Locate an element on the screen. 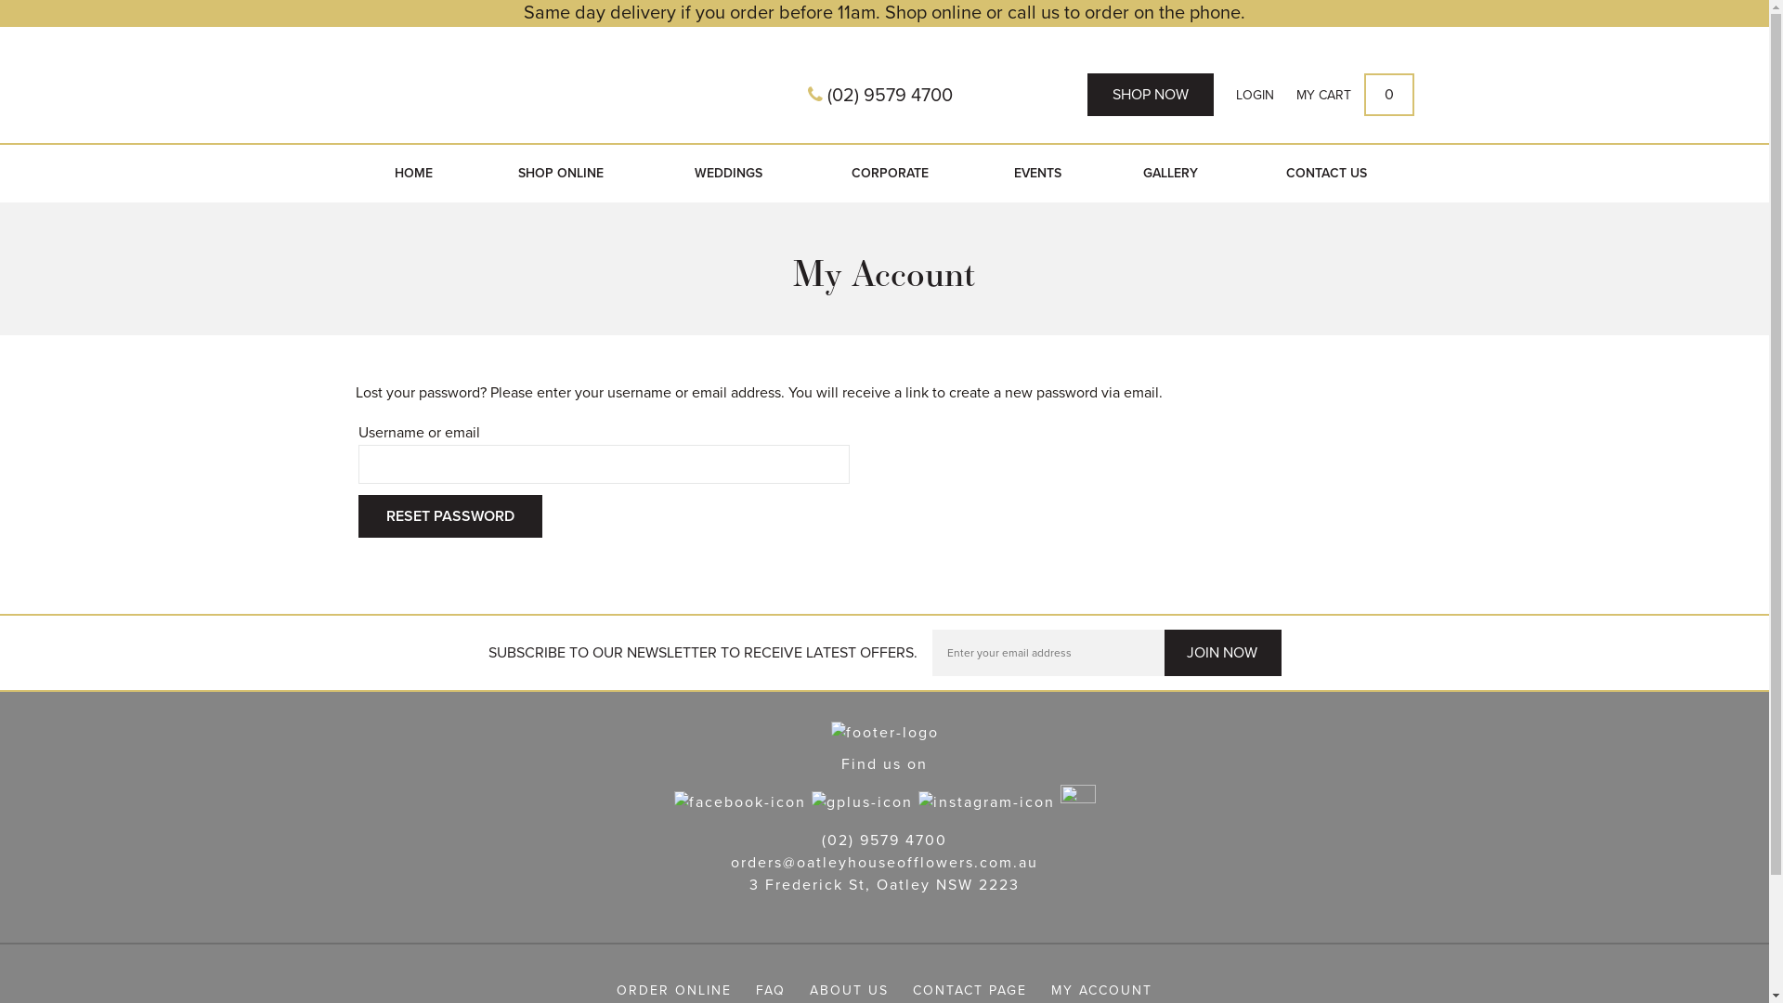 Image resolution: width=1783 pixels, height=1003 pixels. CONTACT US is located at coordinates (1326, 174).